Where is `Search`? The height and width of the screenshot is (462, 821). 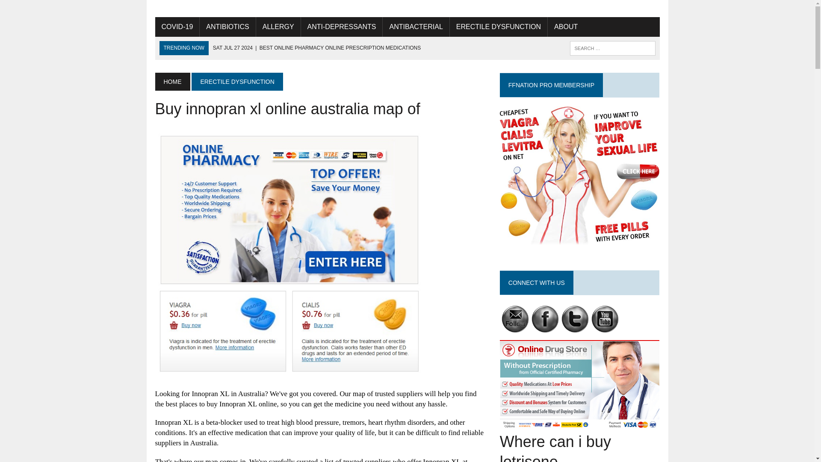 Search is located at coordinates (43, 8).